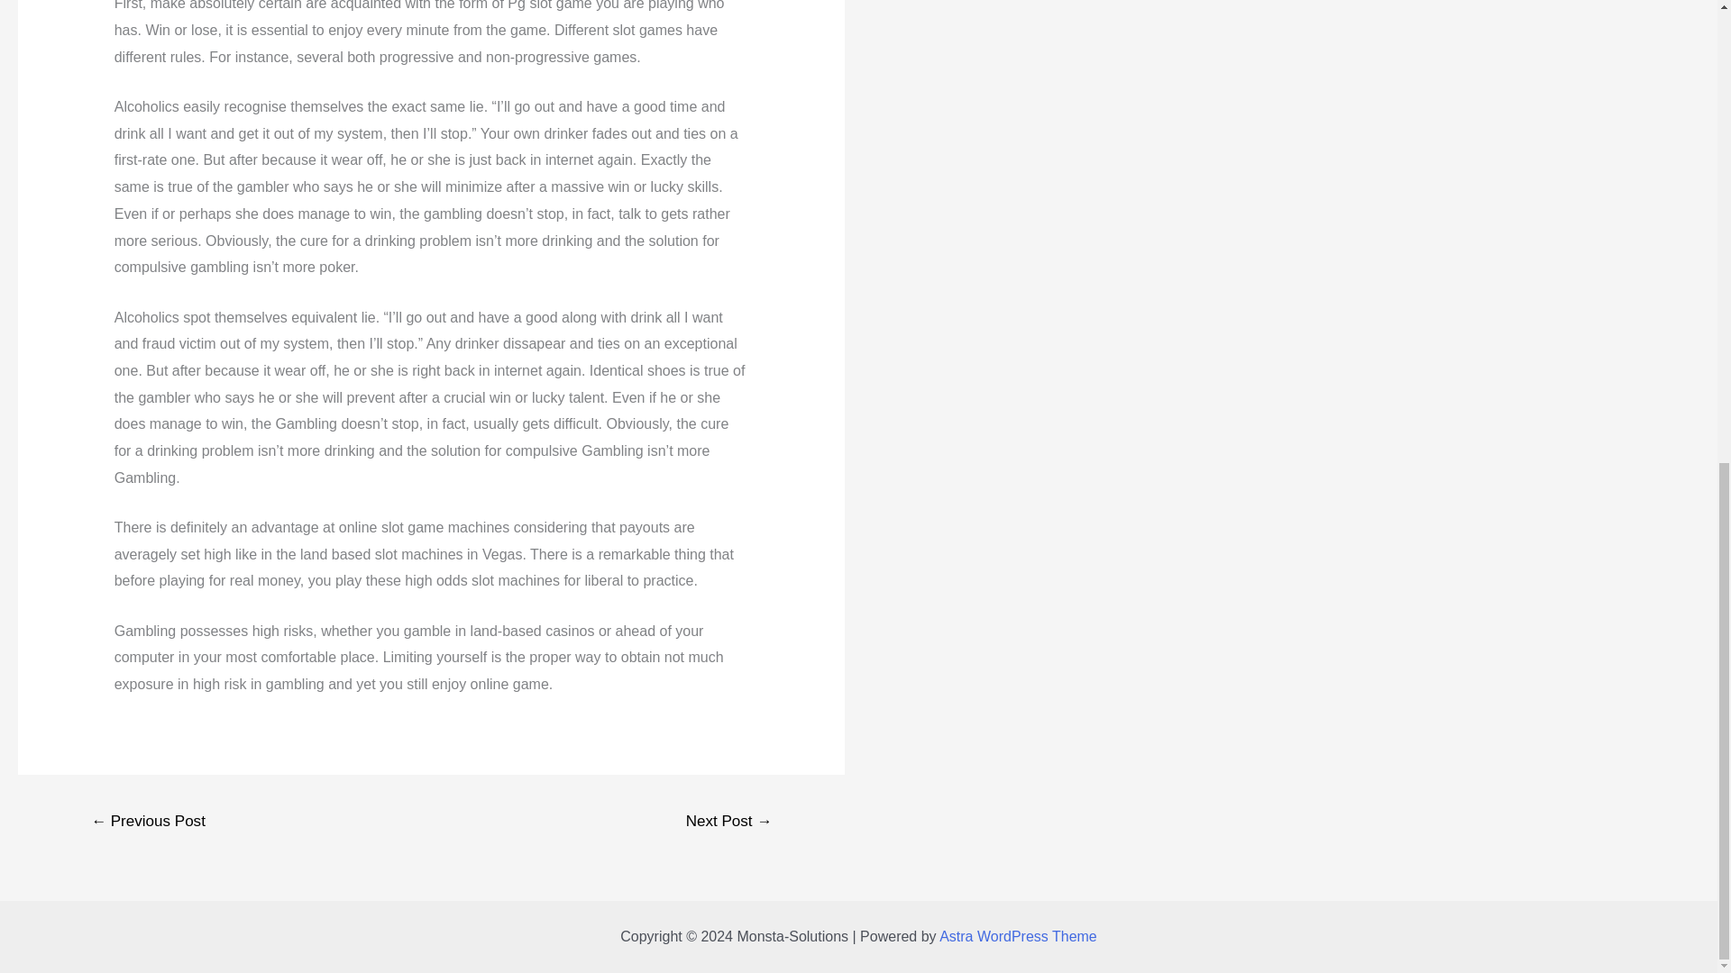 The image size is (1731, 973). Describe the element at coordinates (1019, 936) in the screenshot. I see `Astra WordPress Theme` at that location.